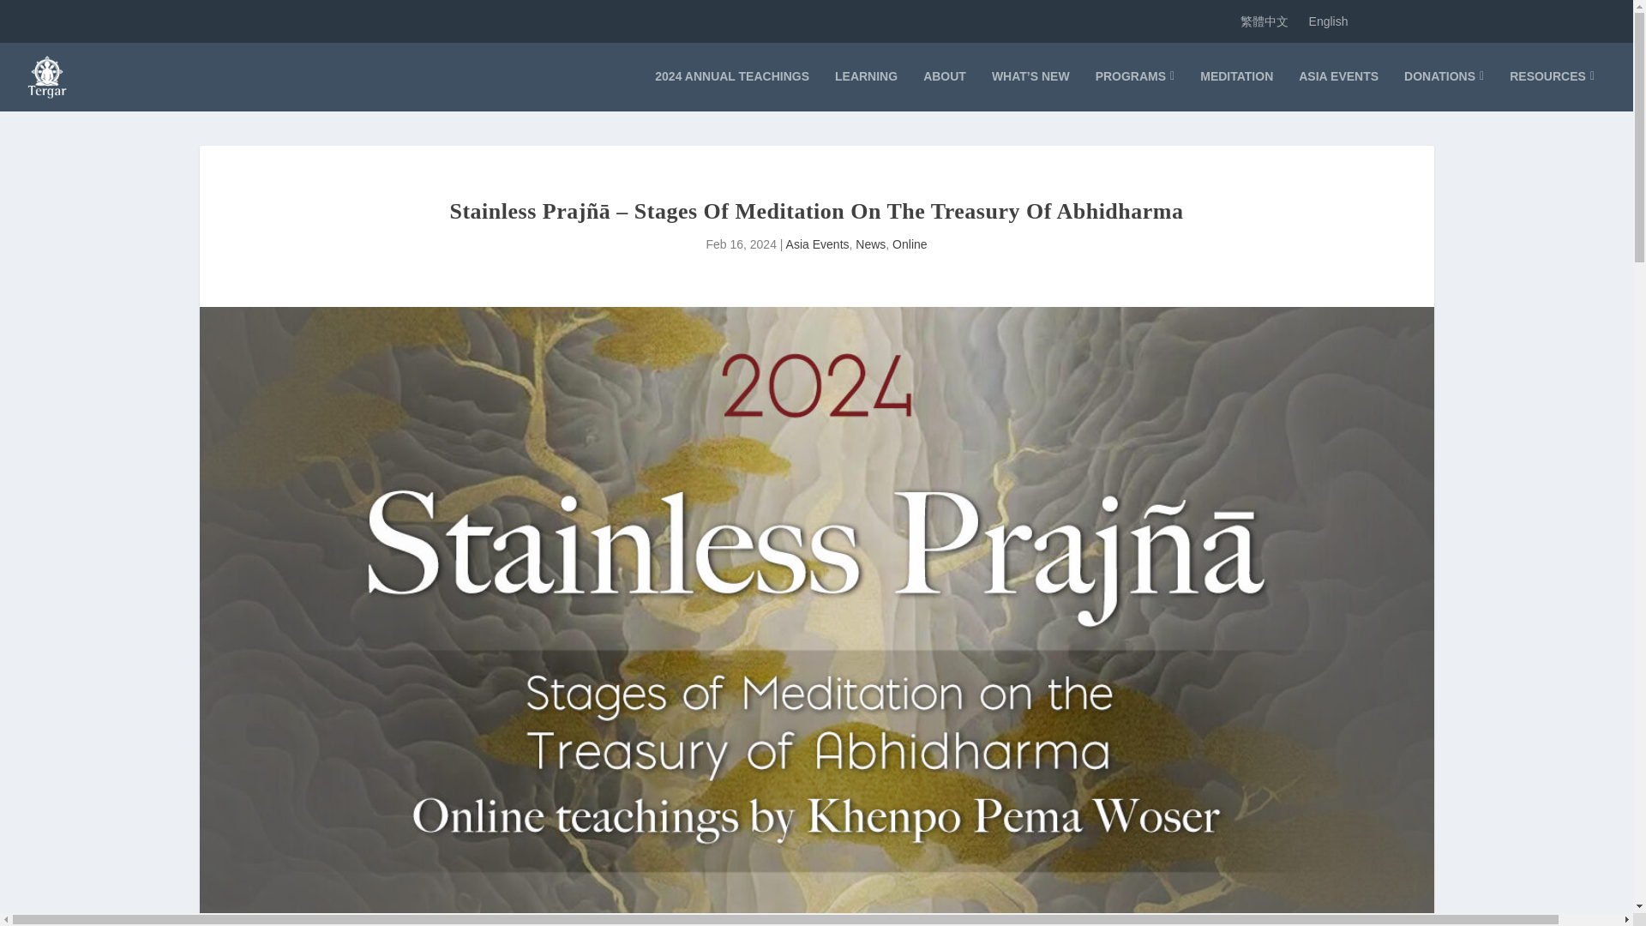 This screenshot has height=926, width=1646. Describe the element at coordinates (1135, 90) in the screenshot. I see `PROGRAMS` at that location.